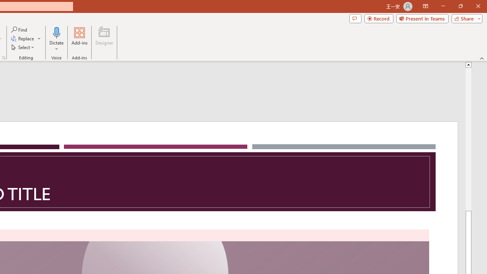  Describe the element at coordinates (379, 18) in the screenshot. I see `Record` at that location.